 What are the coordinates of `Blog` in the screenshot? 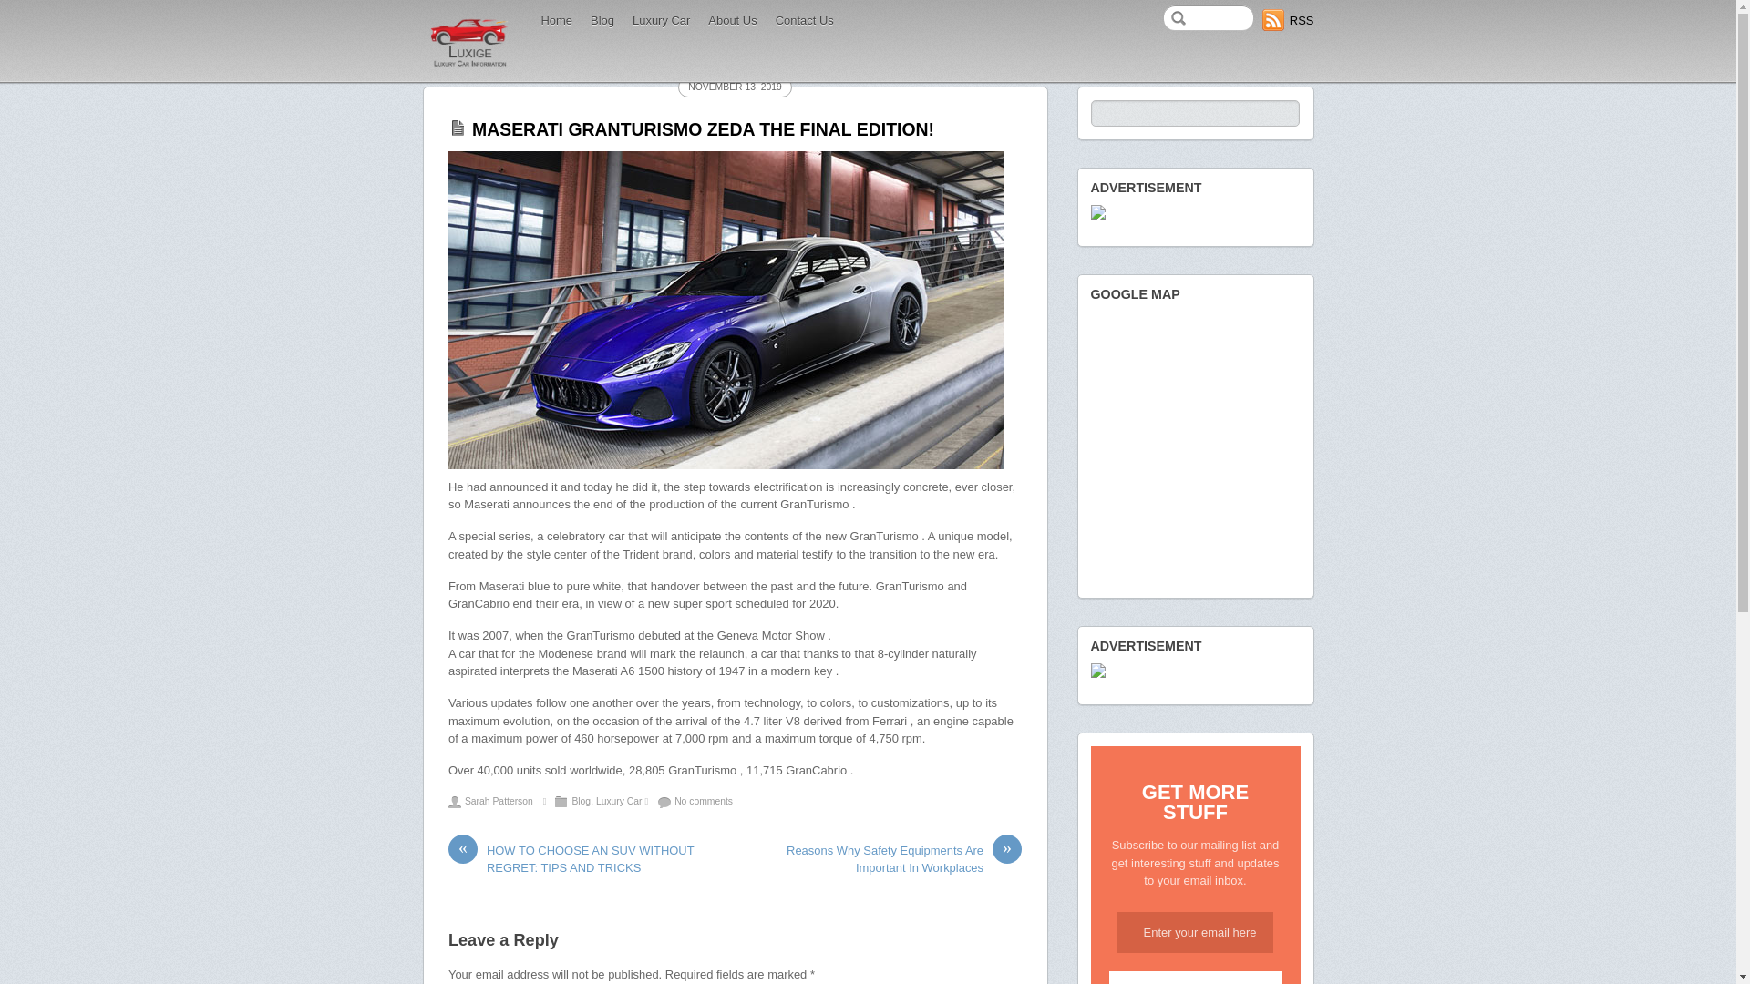 It's located at (602, 21).